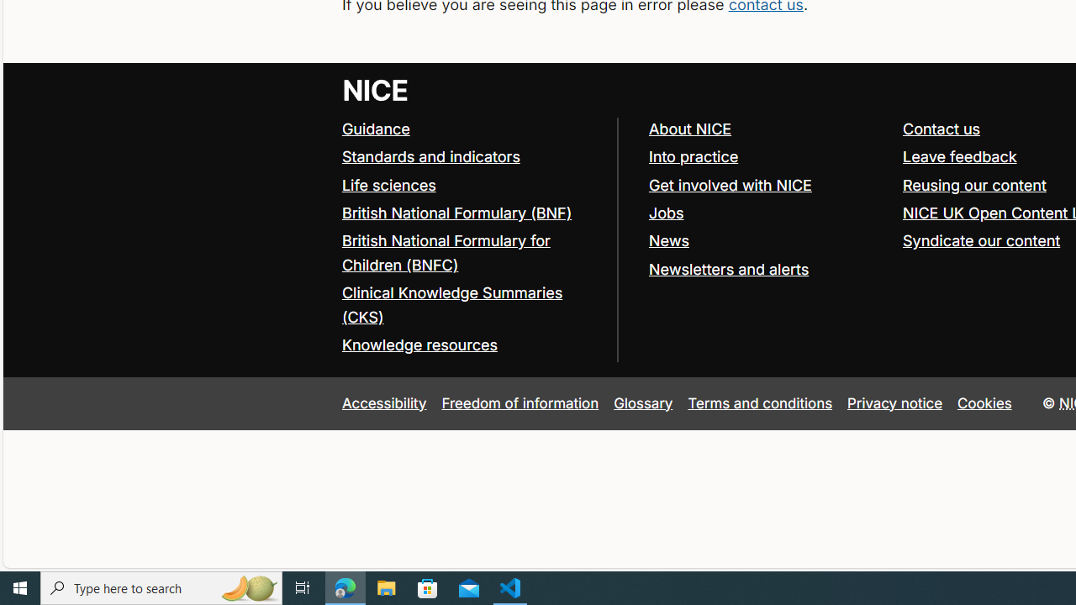 The width and height of the screenshot is (1076, 605). I want to click on Guidance, so click(375, 128).